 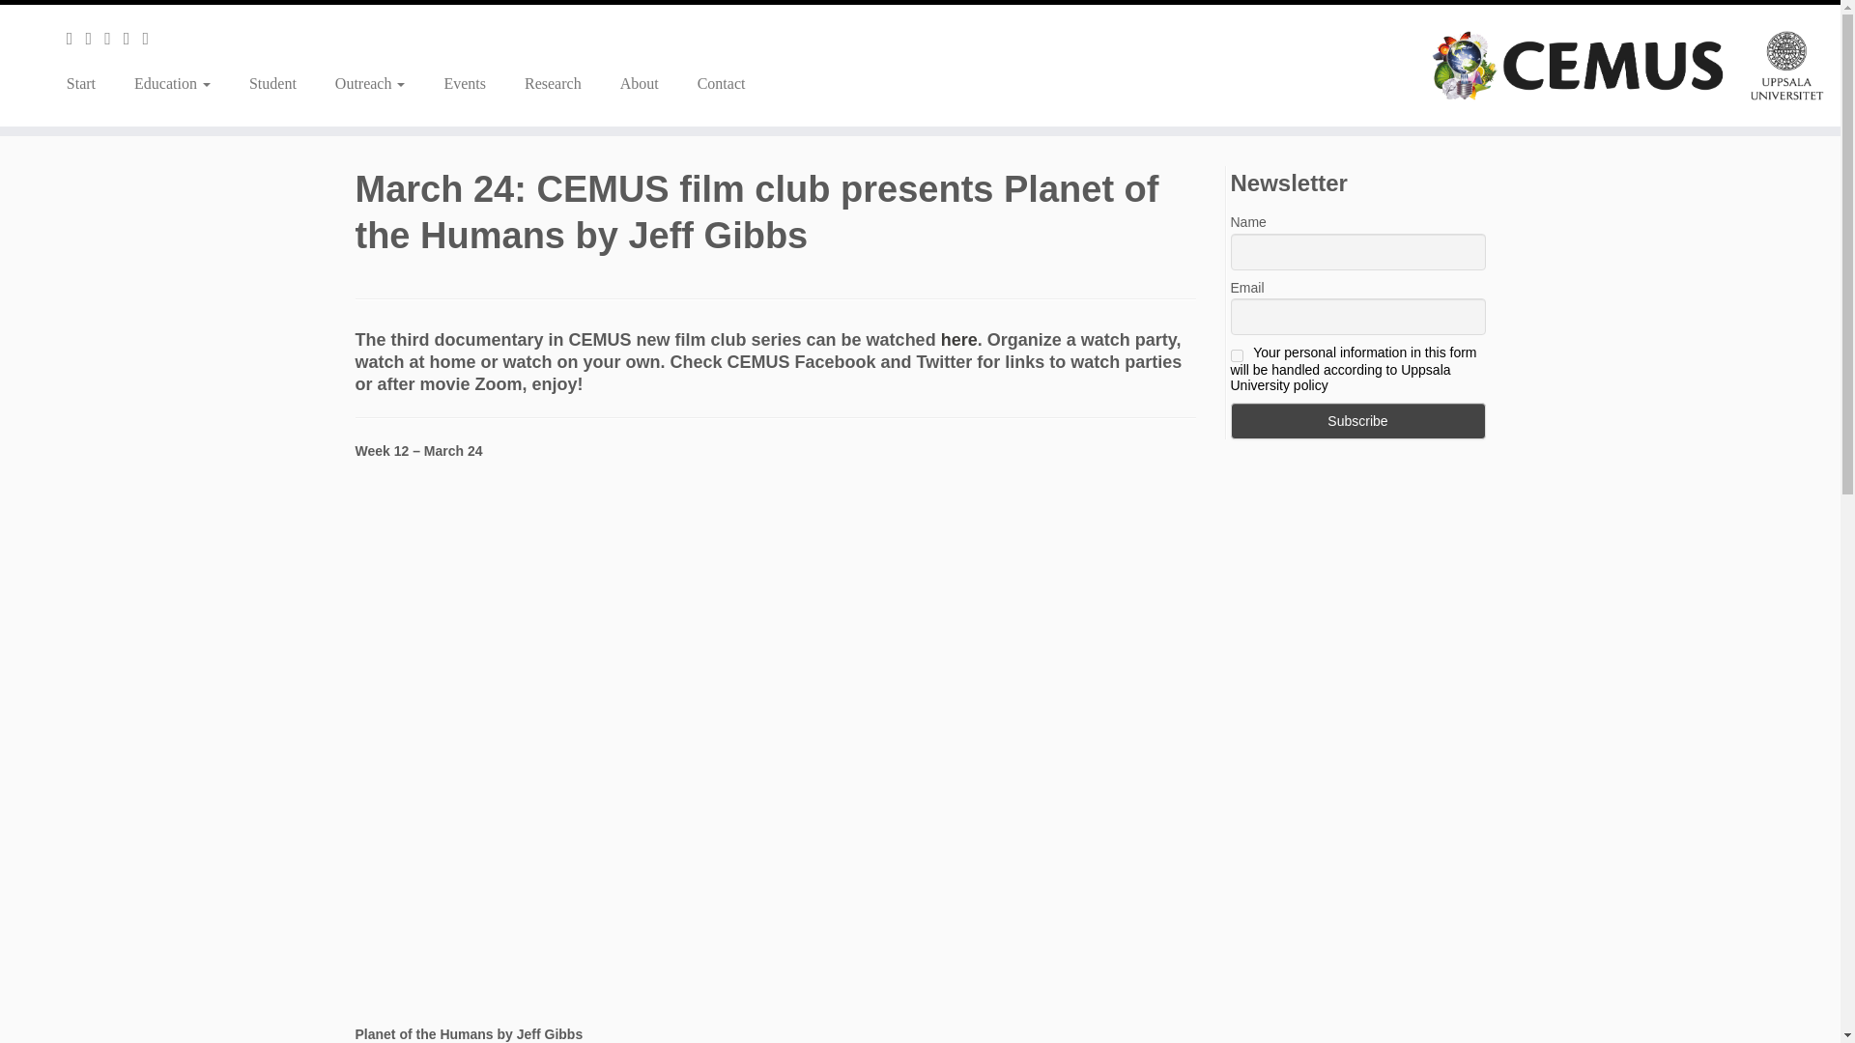 I want to click on Education, so click(x=172, y=83).